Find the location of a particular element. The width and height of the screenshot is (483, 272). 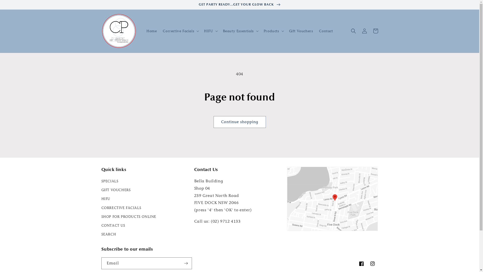

Home is located at coordinates (151, 31).